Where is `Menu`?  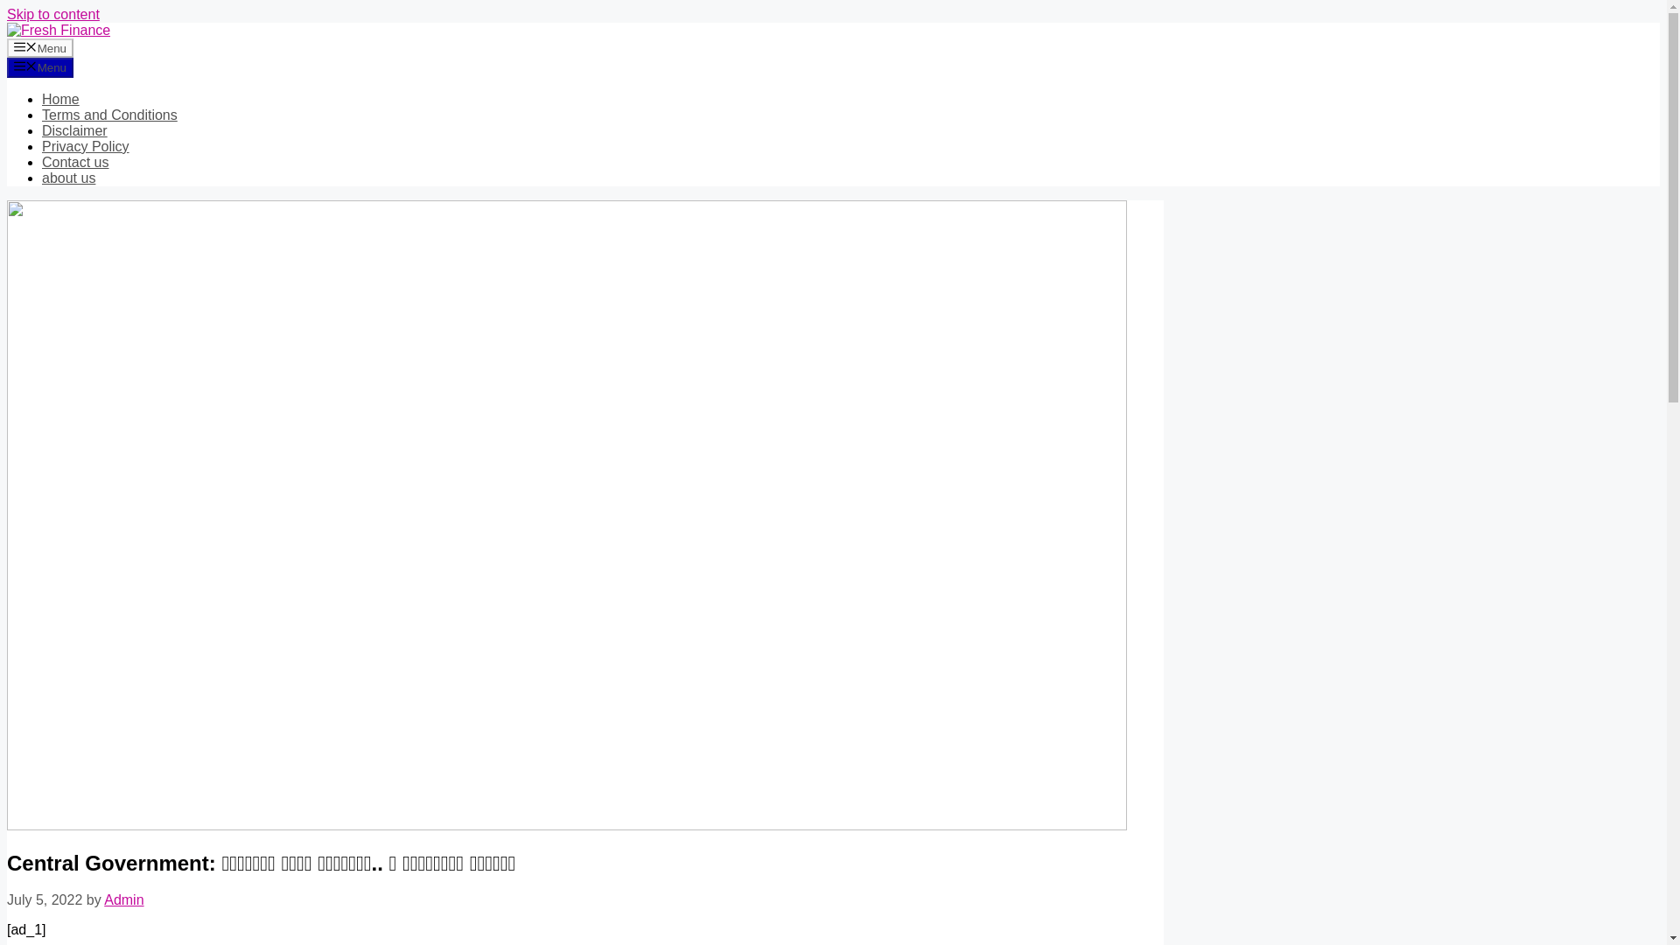 Menu is located at coordinates (40, 66).